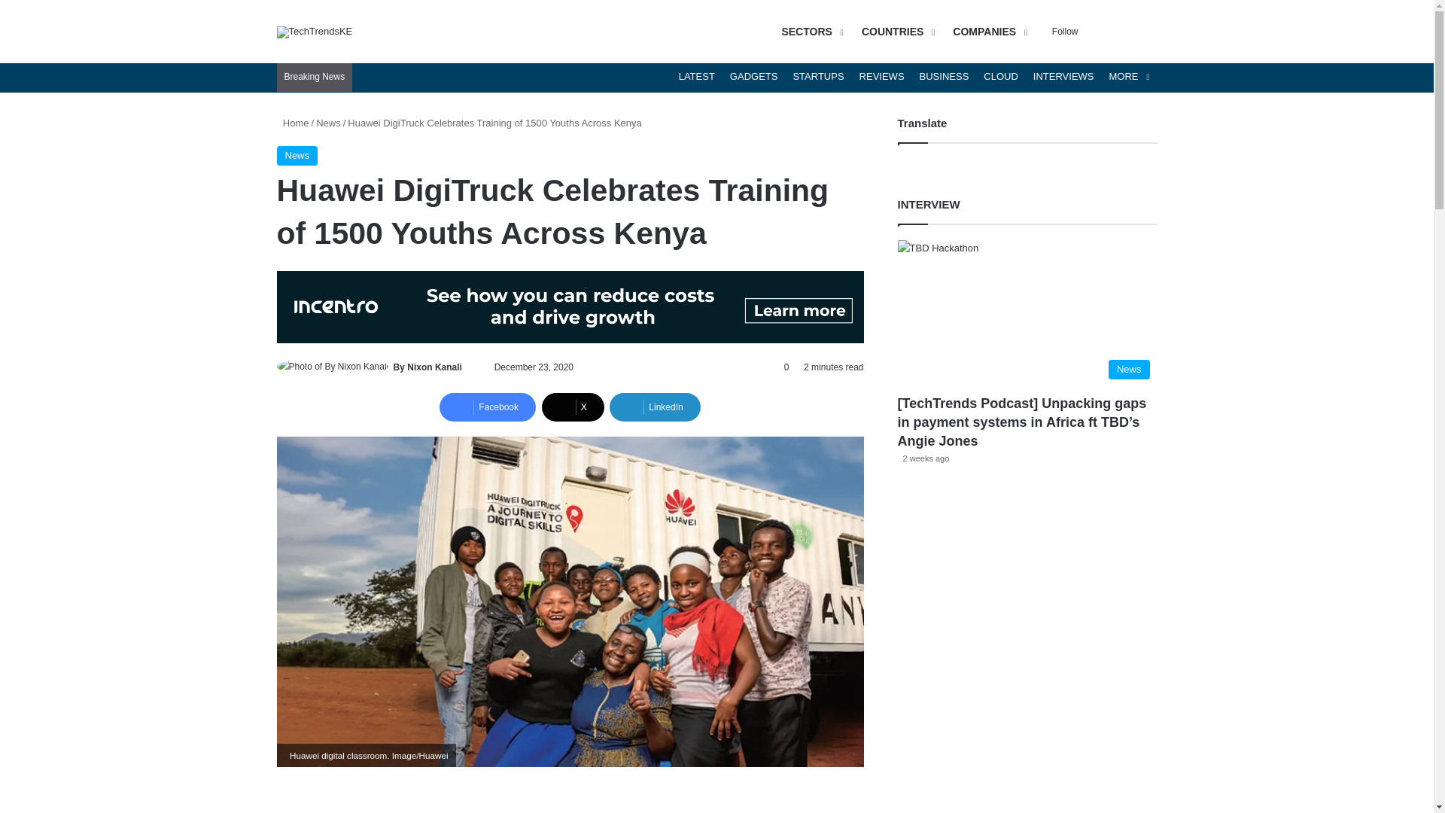  I want to click on TechTrendsKE, so click(315, 31).